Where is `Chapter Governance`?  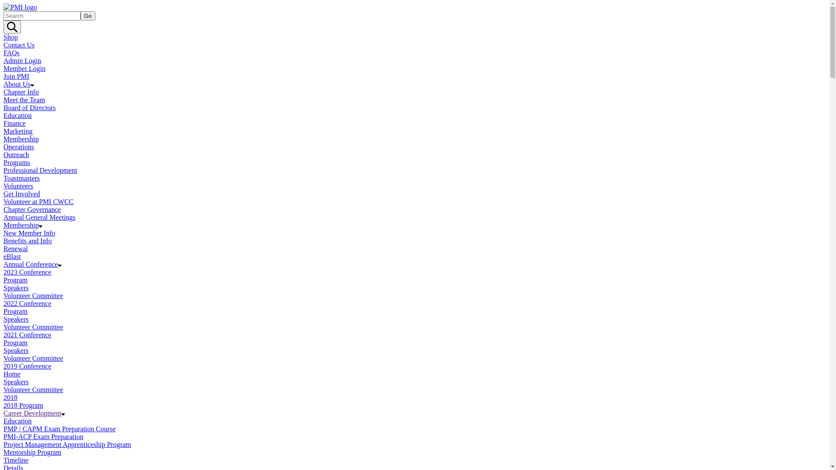 Chapter Governance is located at coordinates (32, 210).